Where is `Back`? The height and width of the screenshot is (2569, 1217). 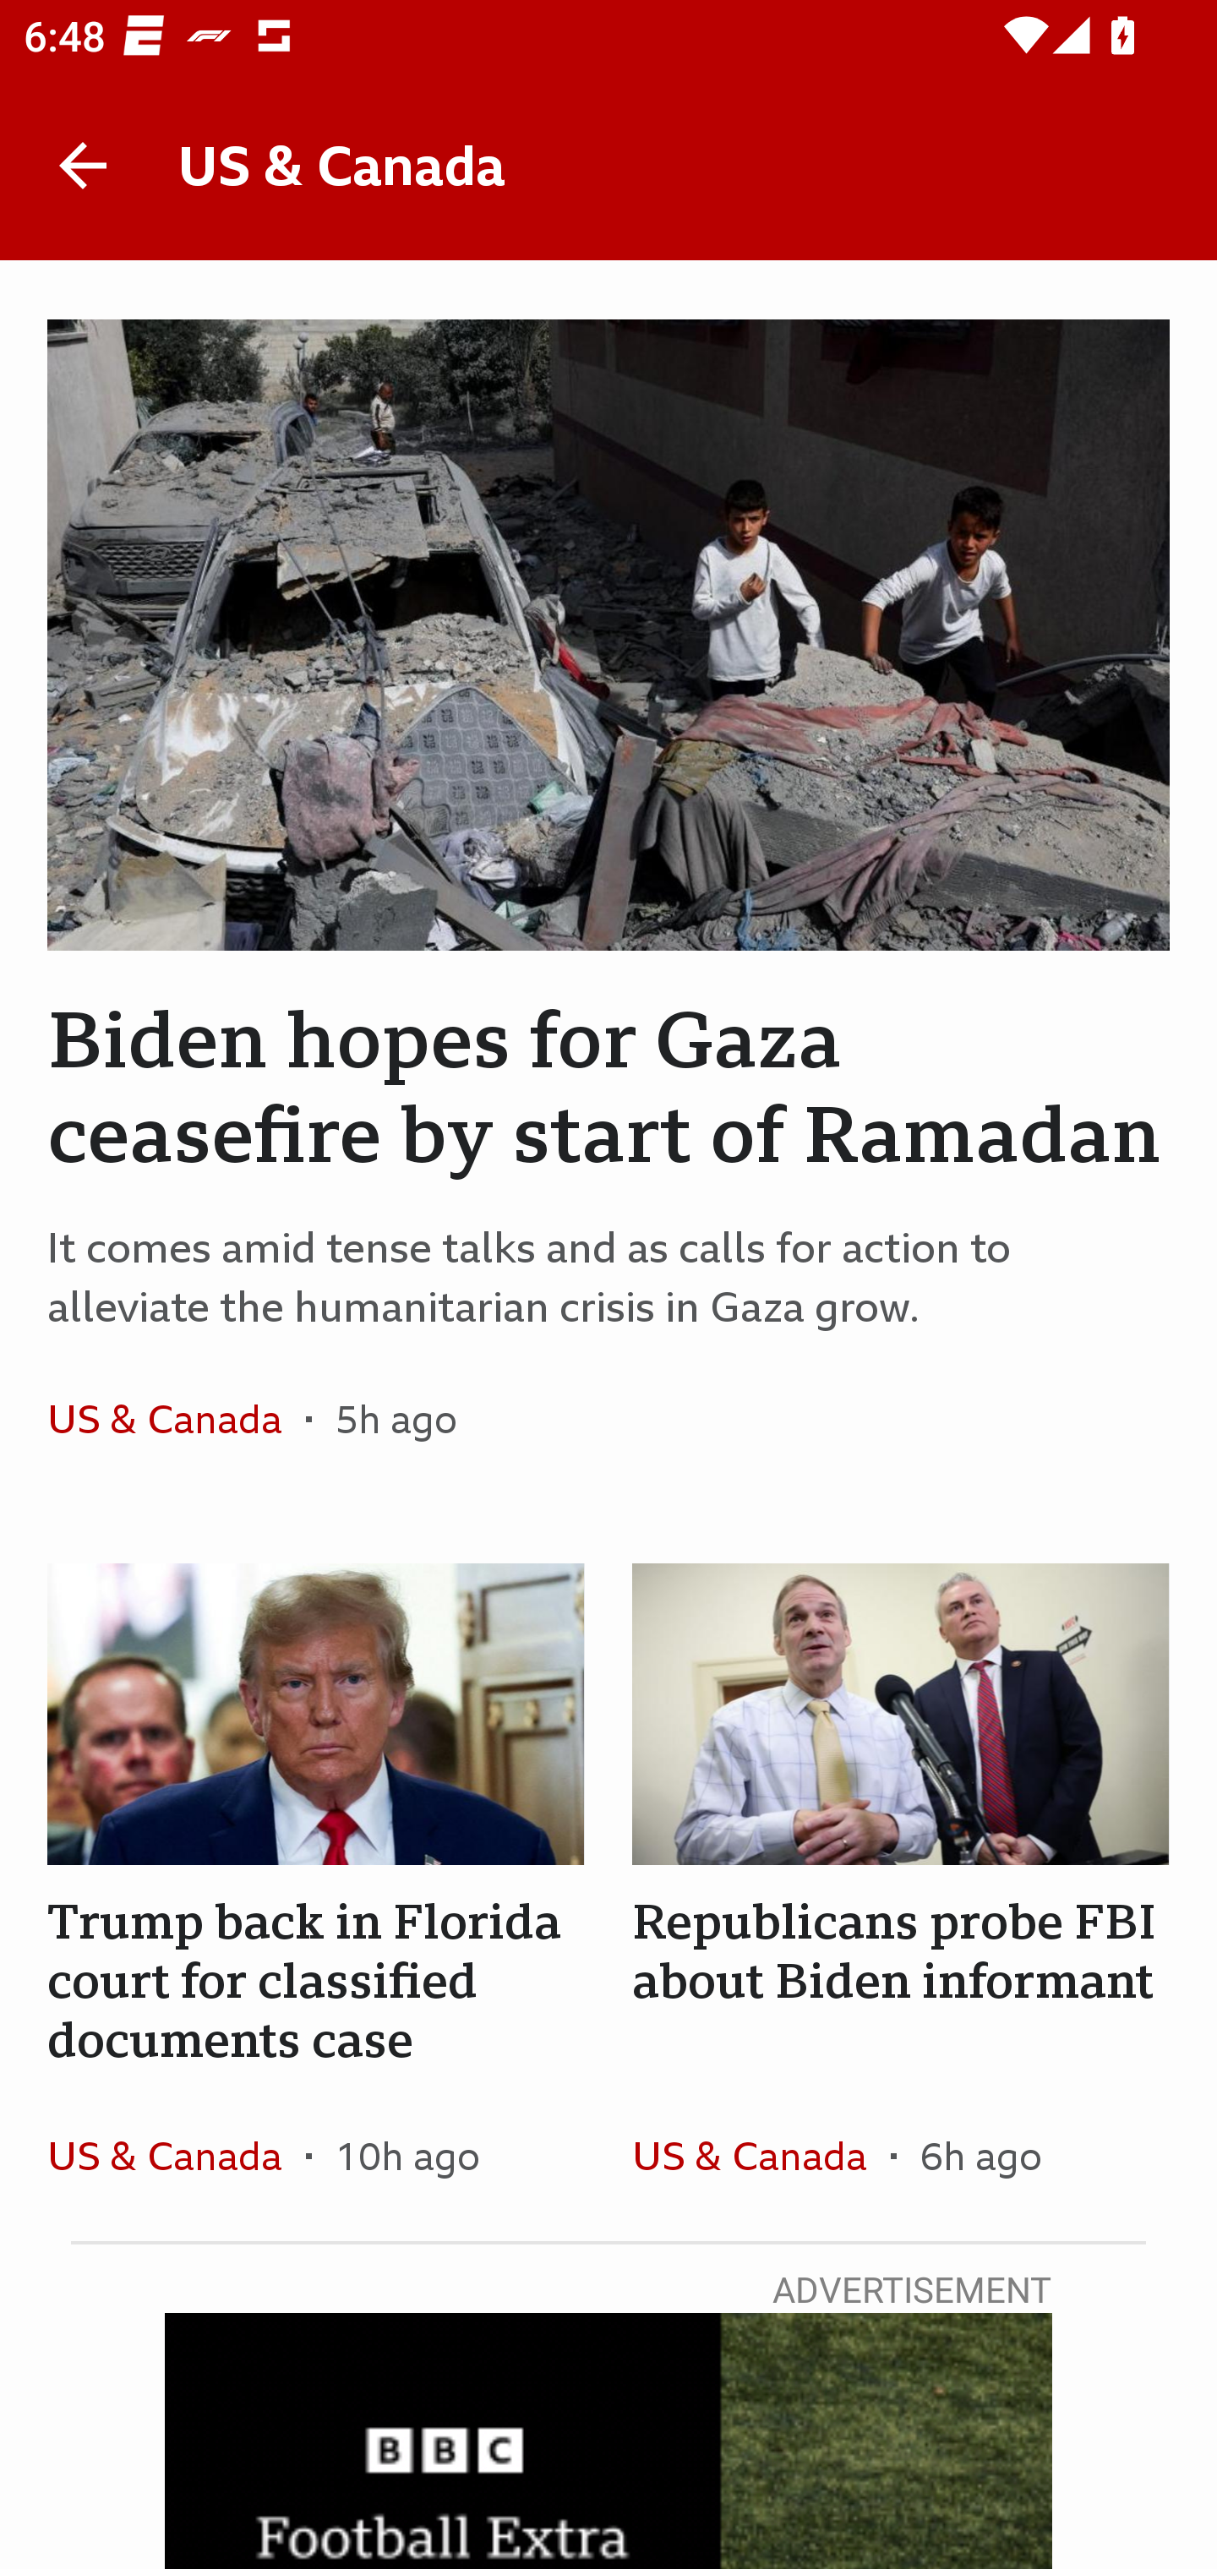
Back is located at coordinates (83, 166).